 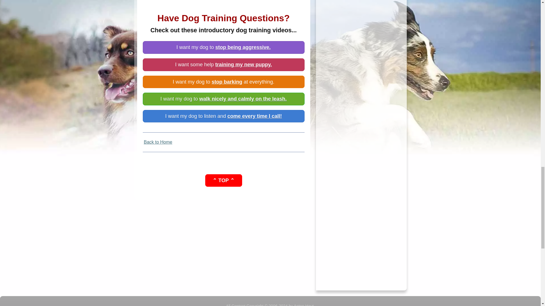 What do you see at coordinates (361, 146) in the screenshot?
I see `CLICK FOR ONLINE PUZZLE OF THIS PHOTO...` at bounding box center [361, 146].